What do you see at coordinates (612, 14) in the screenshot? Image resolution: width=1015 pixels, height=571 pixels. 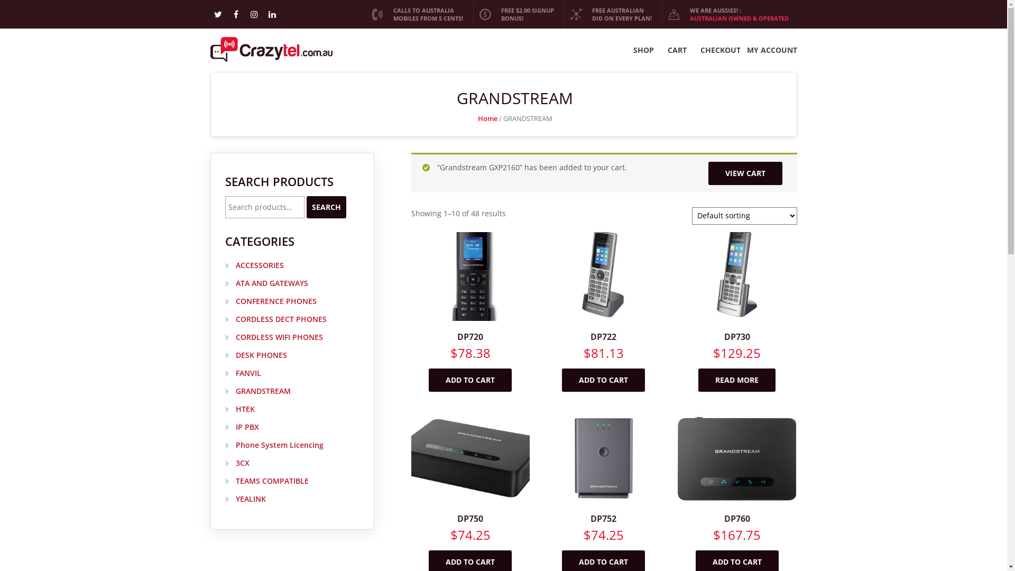 I see `FREE AUSTRALIAN
DID ON EVERY PLAN!` at bounding box center [612, 14].